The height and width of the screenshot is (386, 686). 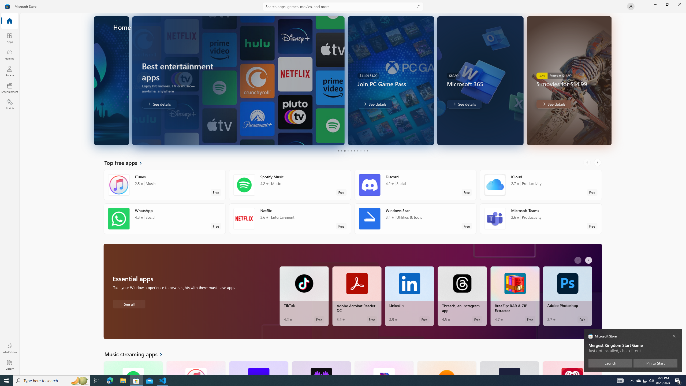 I want to click on Library, so click(x=10, y=365).